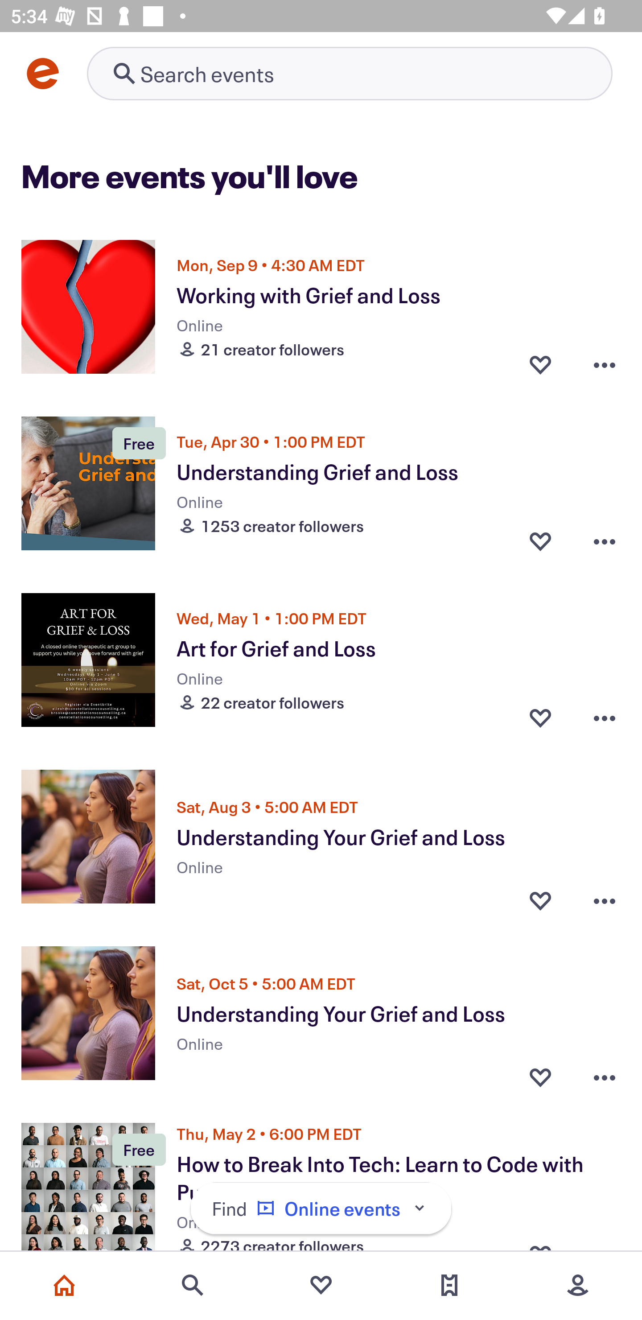 The image size is (642, 1320). Describe the element at coordinates (540, 1073) in the screenshot. I see `Favorite button` at that location.